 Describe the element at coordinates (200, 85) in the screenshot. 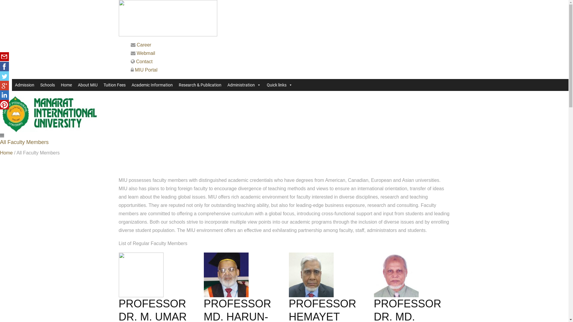

I see `Research & Publication` at that location.